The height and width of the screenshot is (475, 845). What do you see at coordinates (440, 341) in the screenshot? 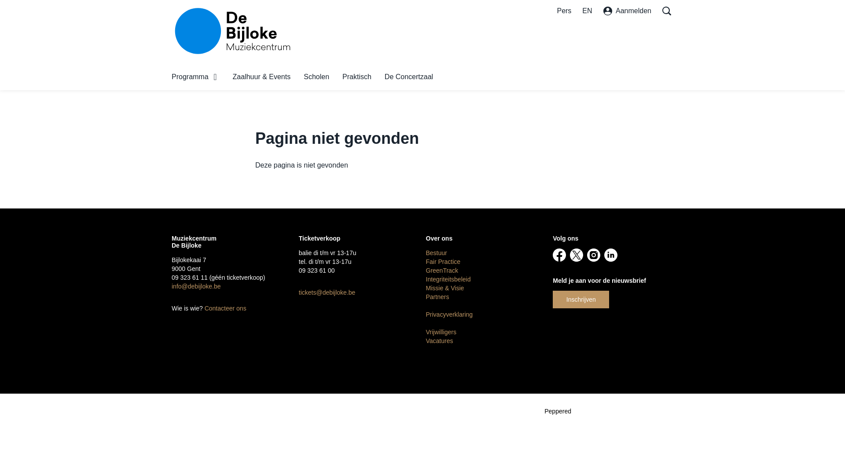
I see `Vacatures` at bounding box center [440, 341].